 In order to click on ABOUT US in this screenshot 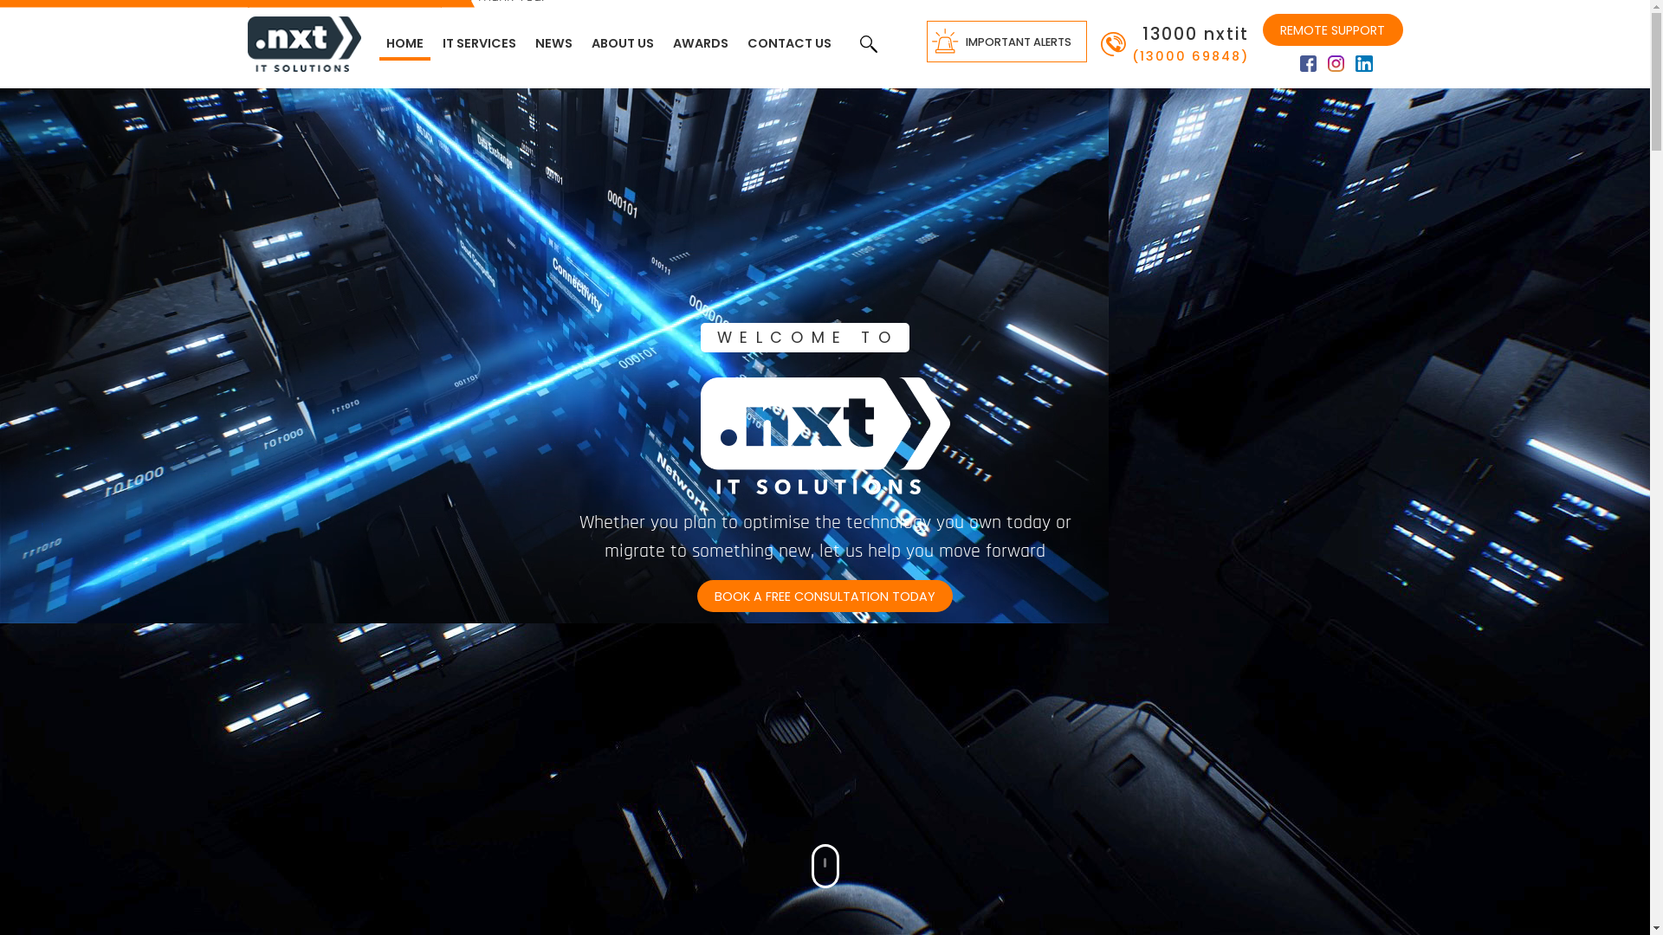, I will do `click(623, 44)`.